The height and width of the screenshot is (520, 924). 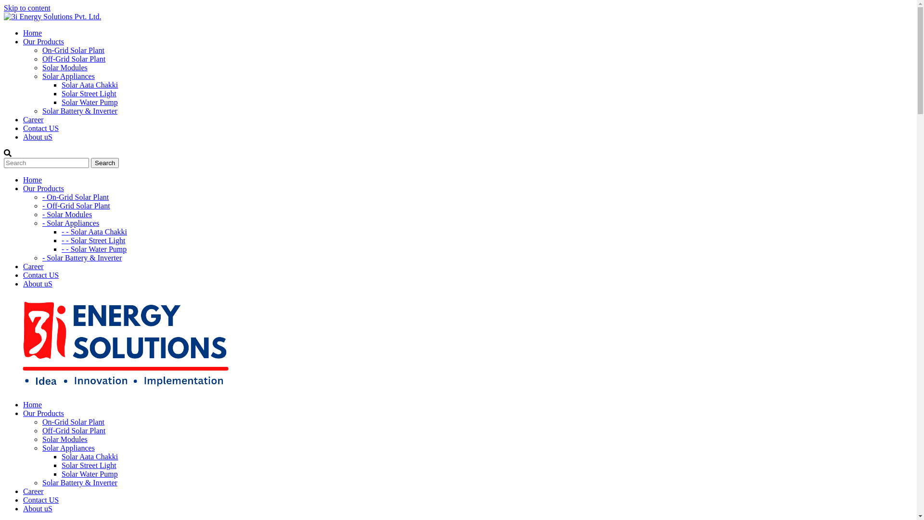 What do you see at coordinates (33, 33) in the screenshot?
I see `Home` at bounding box center [33, 33].